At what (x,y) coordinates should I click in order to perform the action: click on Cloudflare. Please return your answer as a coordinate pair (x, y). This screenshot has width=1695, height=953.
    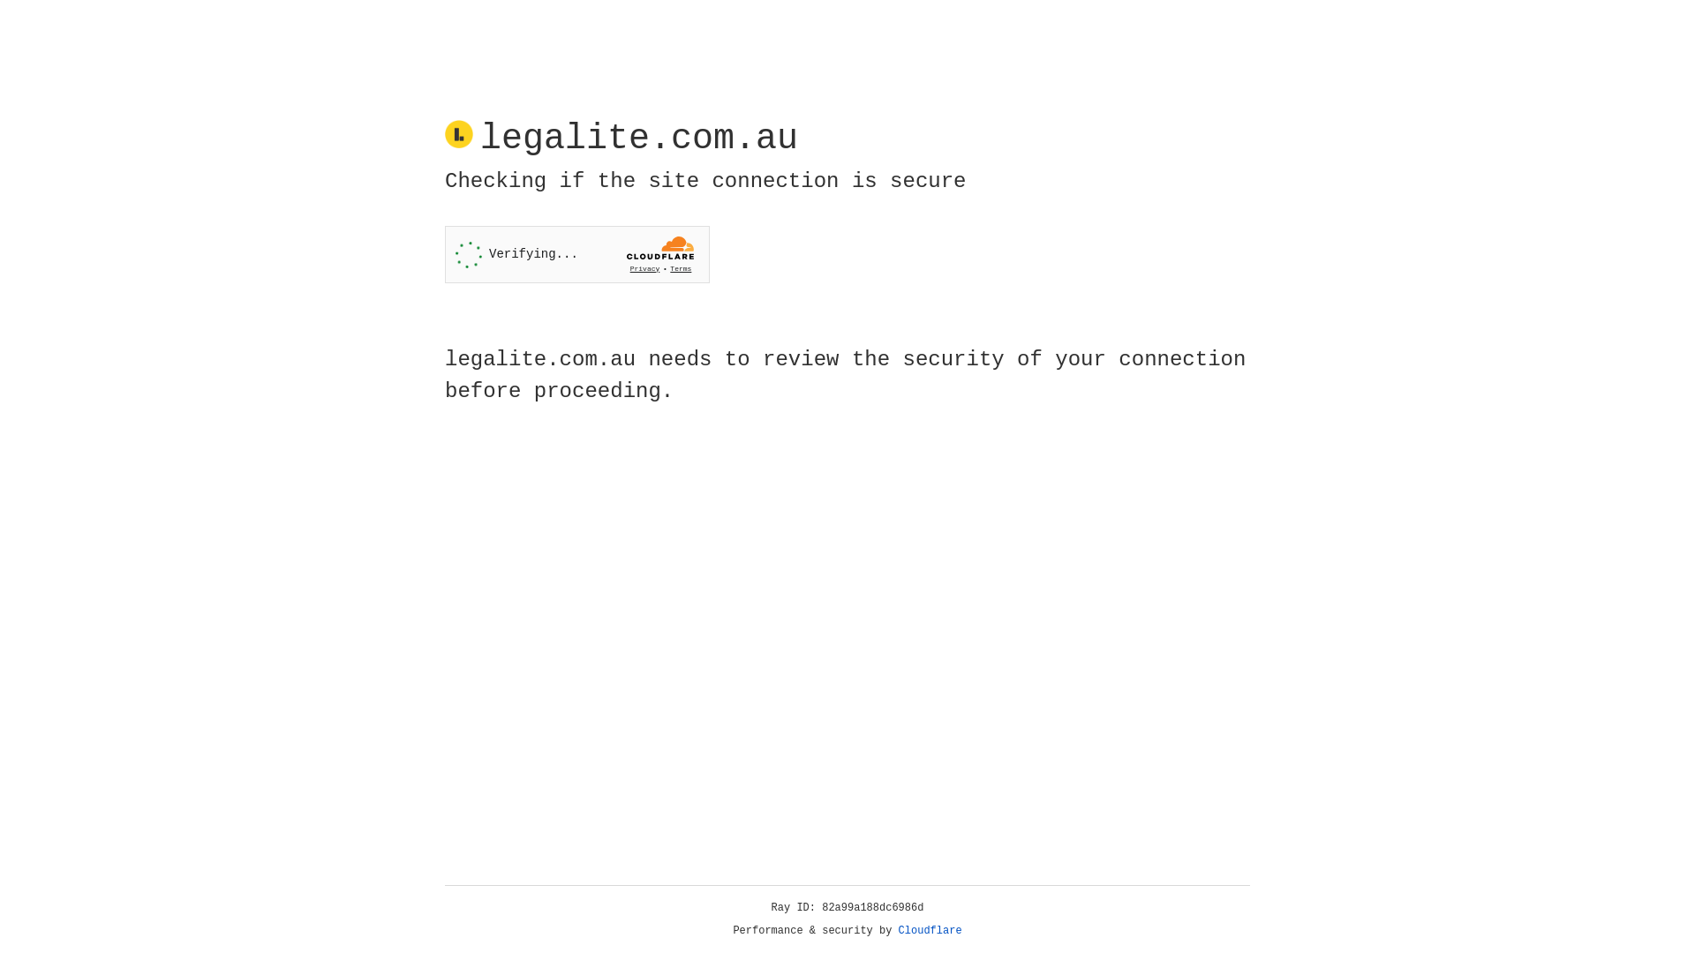
    Looking at the image, I should click on (930, 931).